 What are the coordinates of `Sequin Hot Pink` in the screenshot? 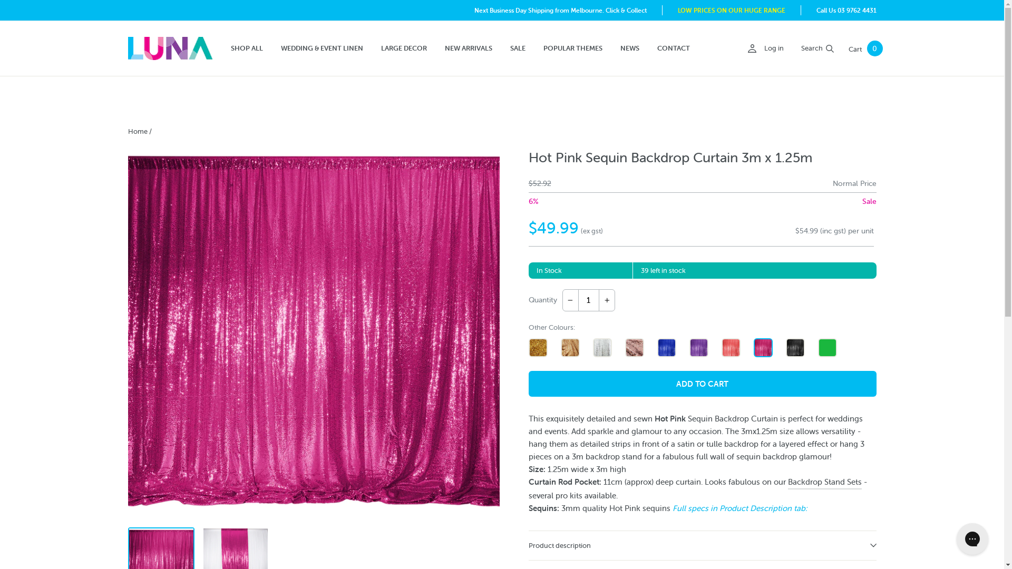 It's located at (763, 348).